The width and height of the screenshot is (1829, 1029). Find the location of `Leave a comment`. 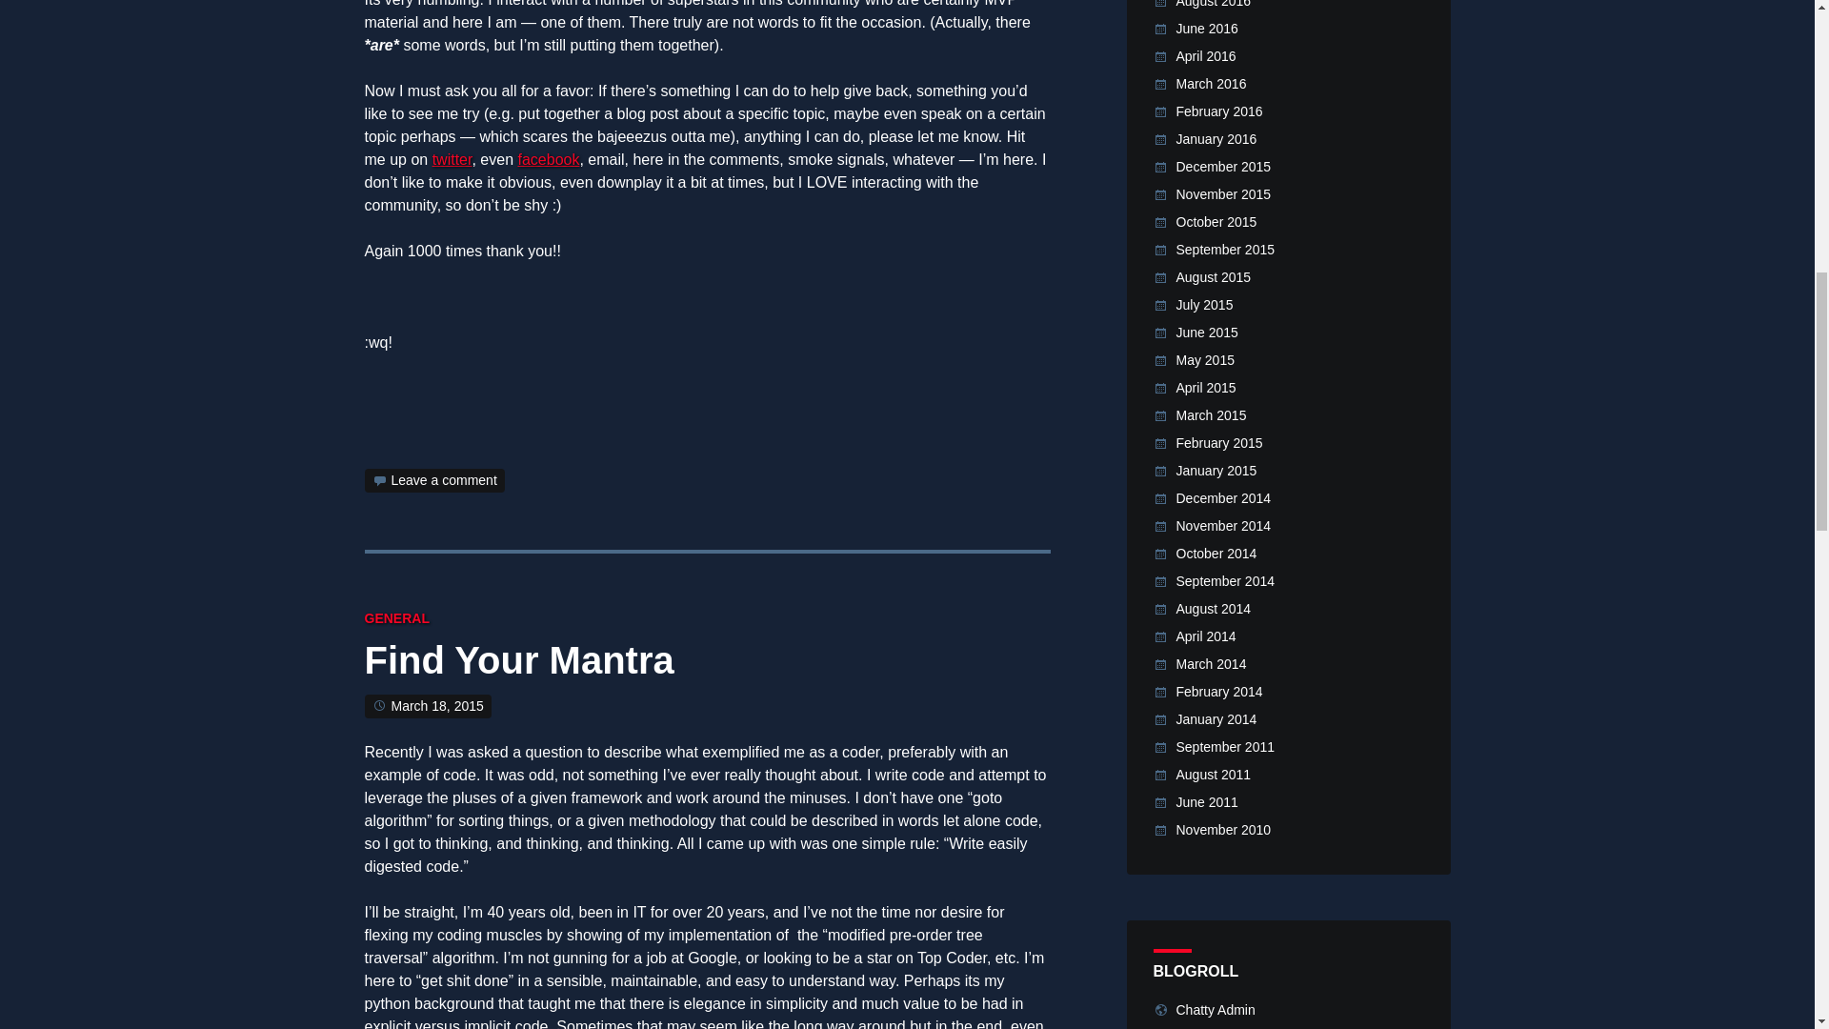

Leave a comment is located at coordinates (443, 479).